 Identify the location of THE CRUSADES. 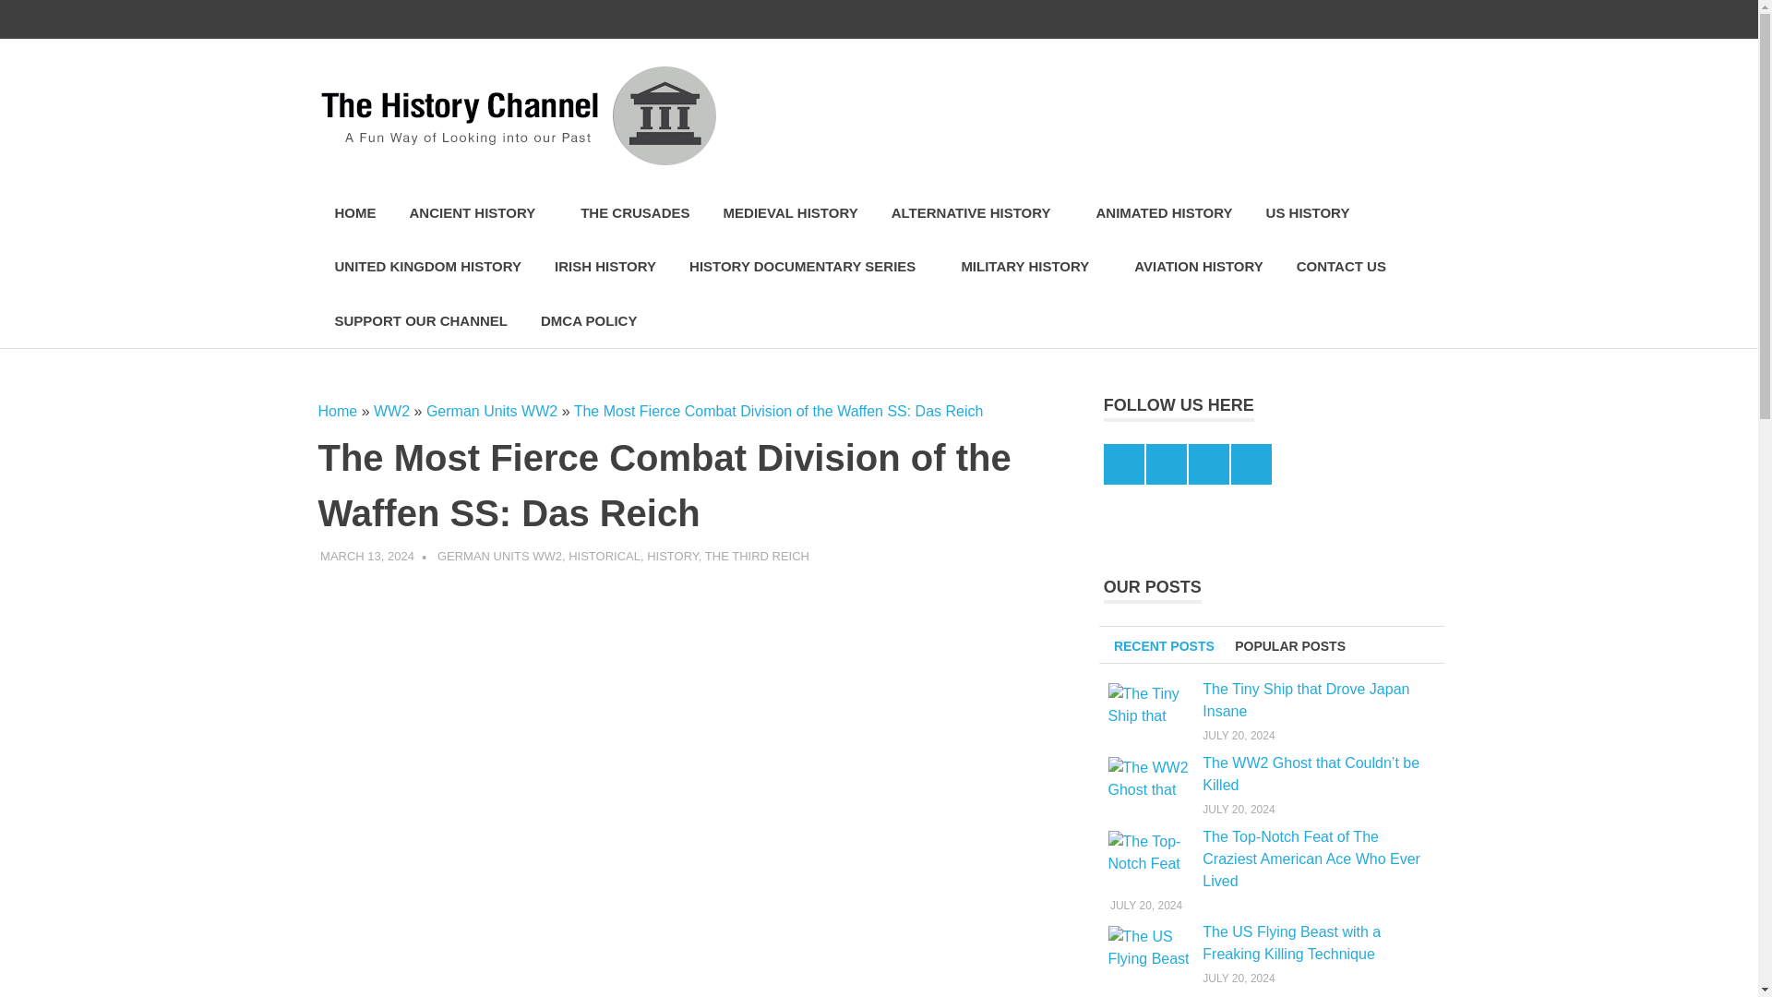
(634, 213).